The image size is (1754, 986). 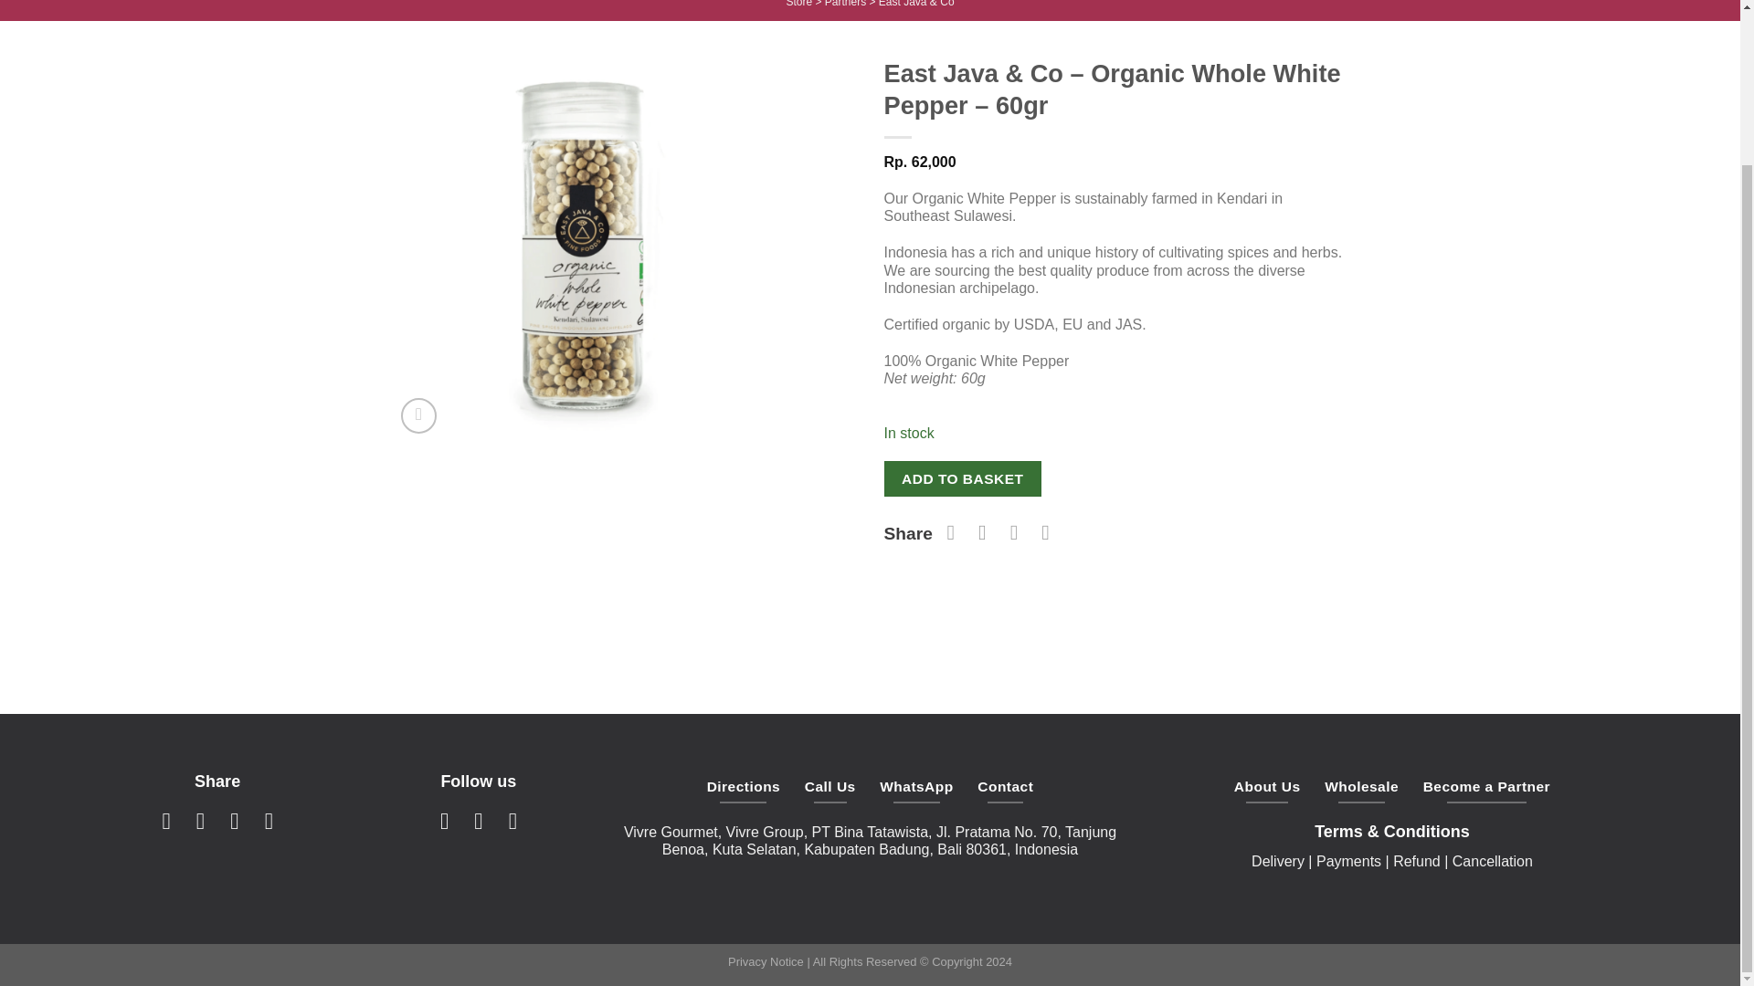 What do you see at coordinates (418, 416) in the screenshot?
I see `Zoom` at bounding box center [418, 416].